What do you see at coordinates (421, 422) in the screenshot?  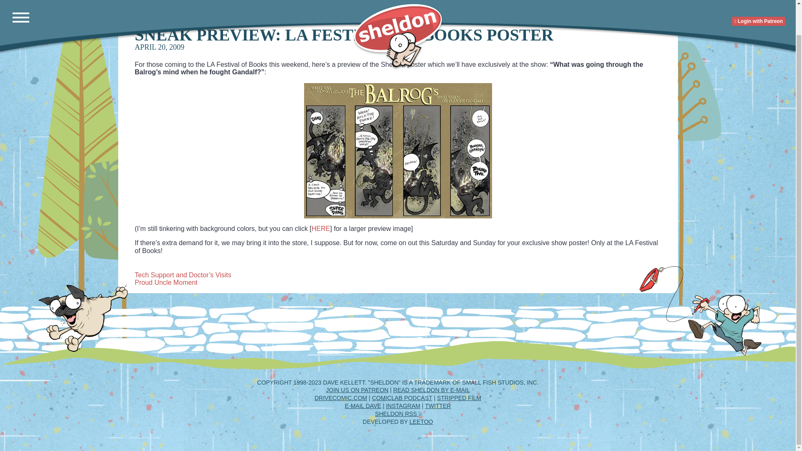 I see `LEETOO` at bounding box center [421, 422].